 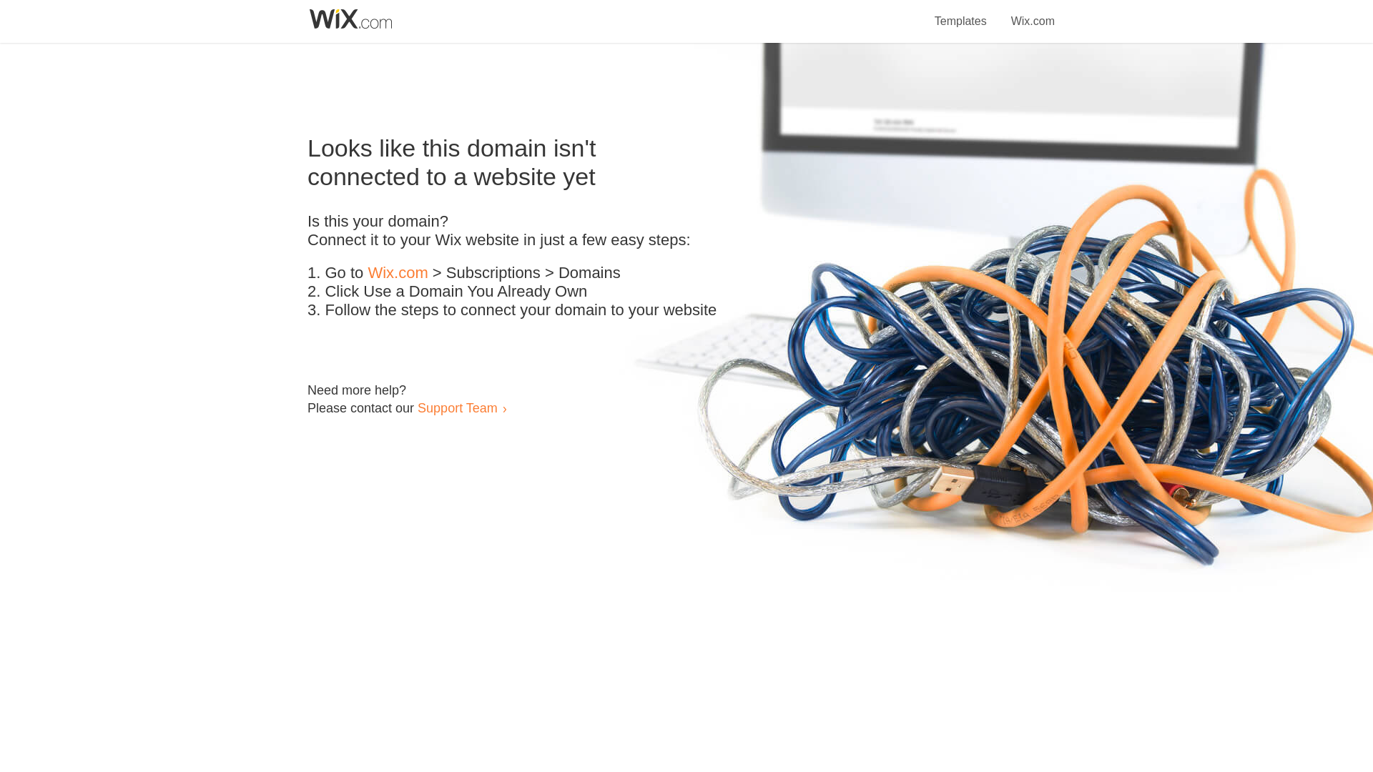 What do you see at coordinates (398, 273) in the screenshot?
I see `Wix.com` at bounding box center [398, 273].